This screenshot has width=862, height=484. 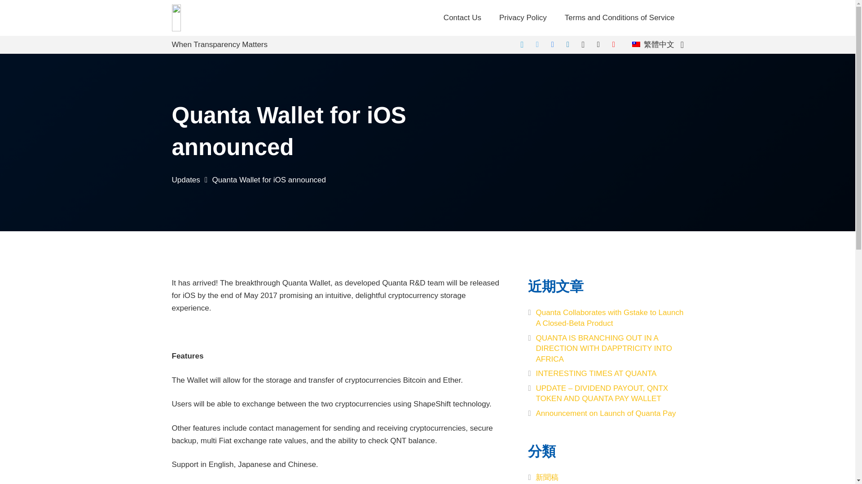 I want to click on YouTube, so click(x=613, y=45).